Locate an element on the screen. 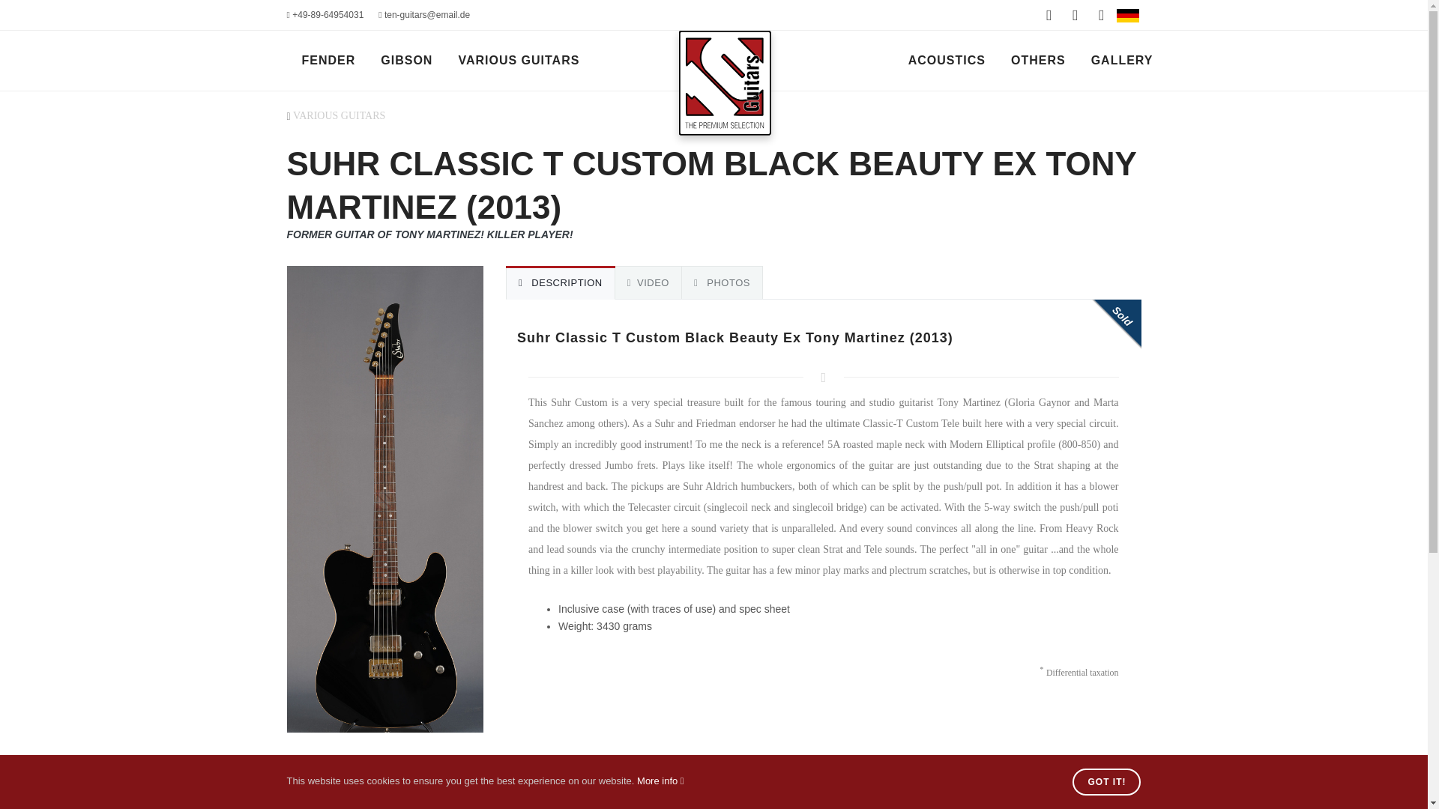 The height and width of the screenshot is (809, 1439). GIBSON is located at coordinates (406, 60).